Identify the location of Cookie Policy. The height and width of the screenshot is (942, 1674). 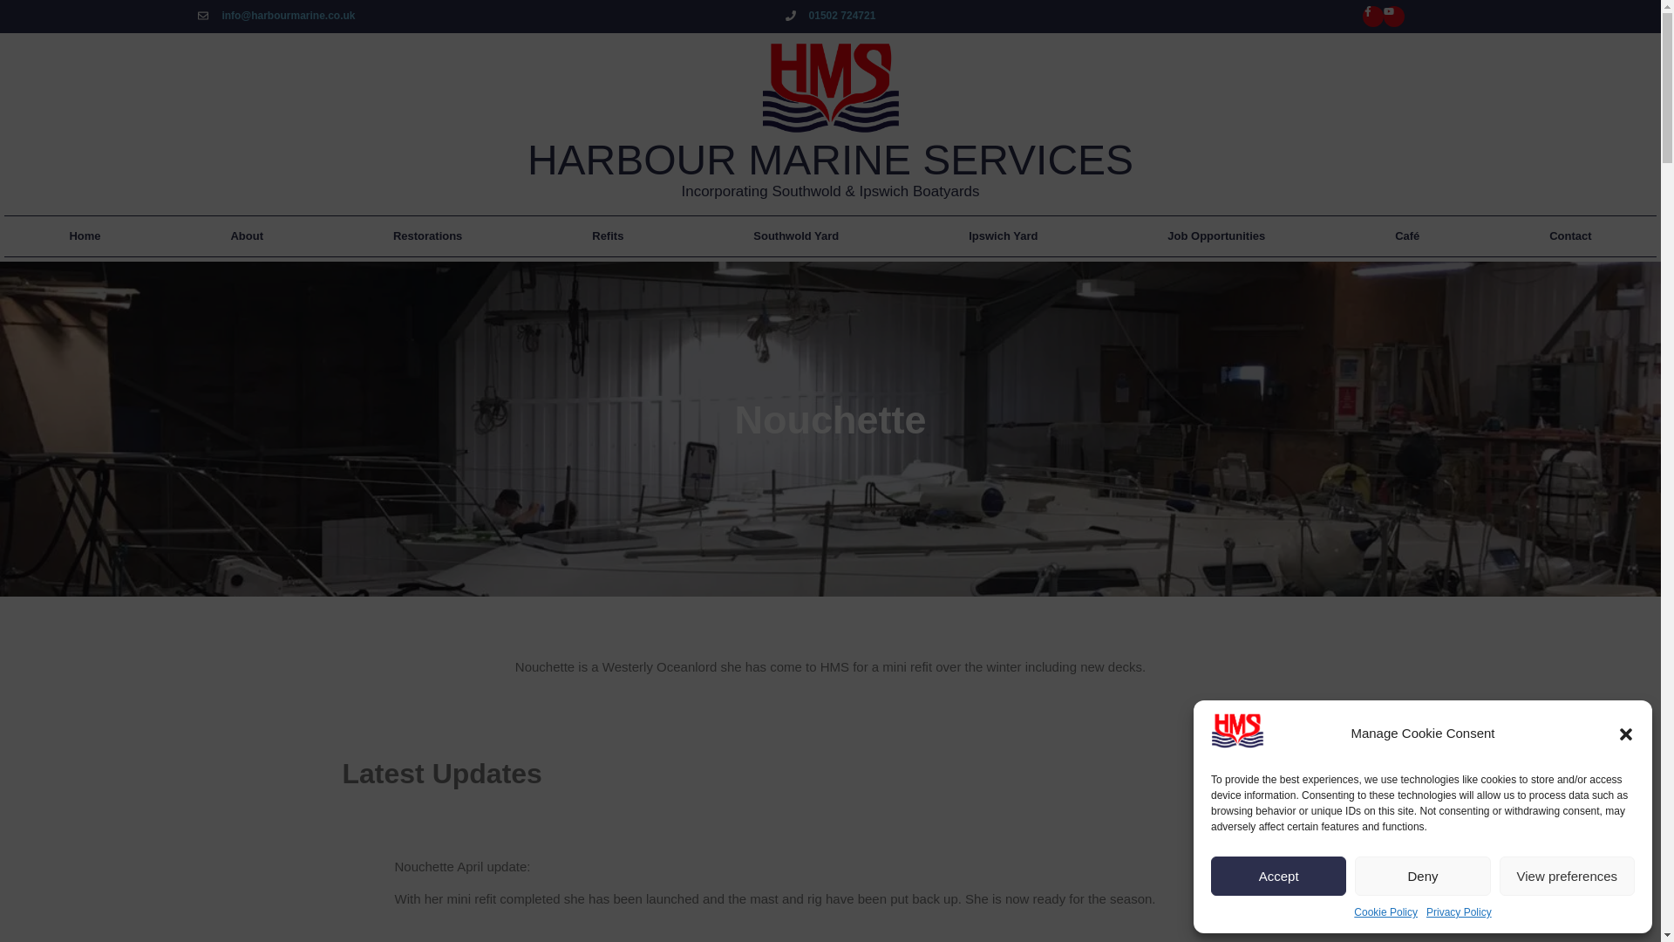
(1386, 912).